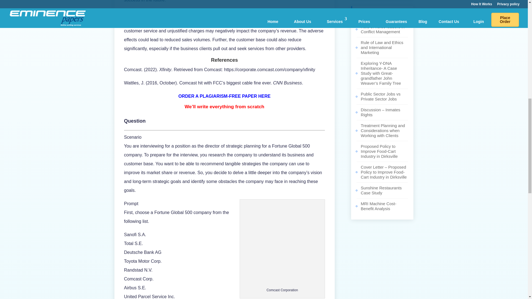 This screenshot has width=532, height=299. I want to click on Role of nurse leaders in Conflict Management, so click(382, 29).